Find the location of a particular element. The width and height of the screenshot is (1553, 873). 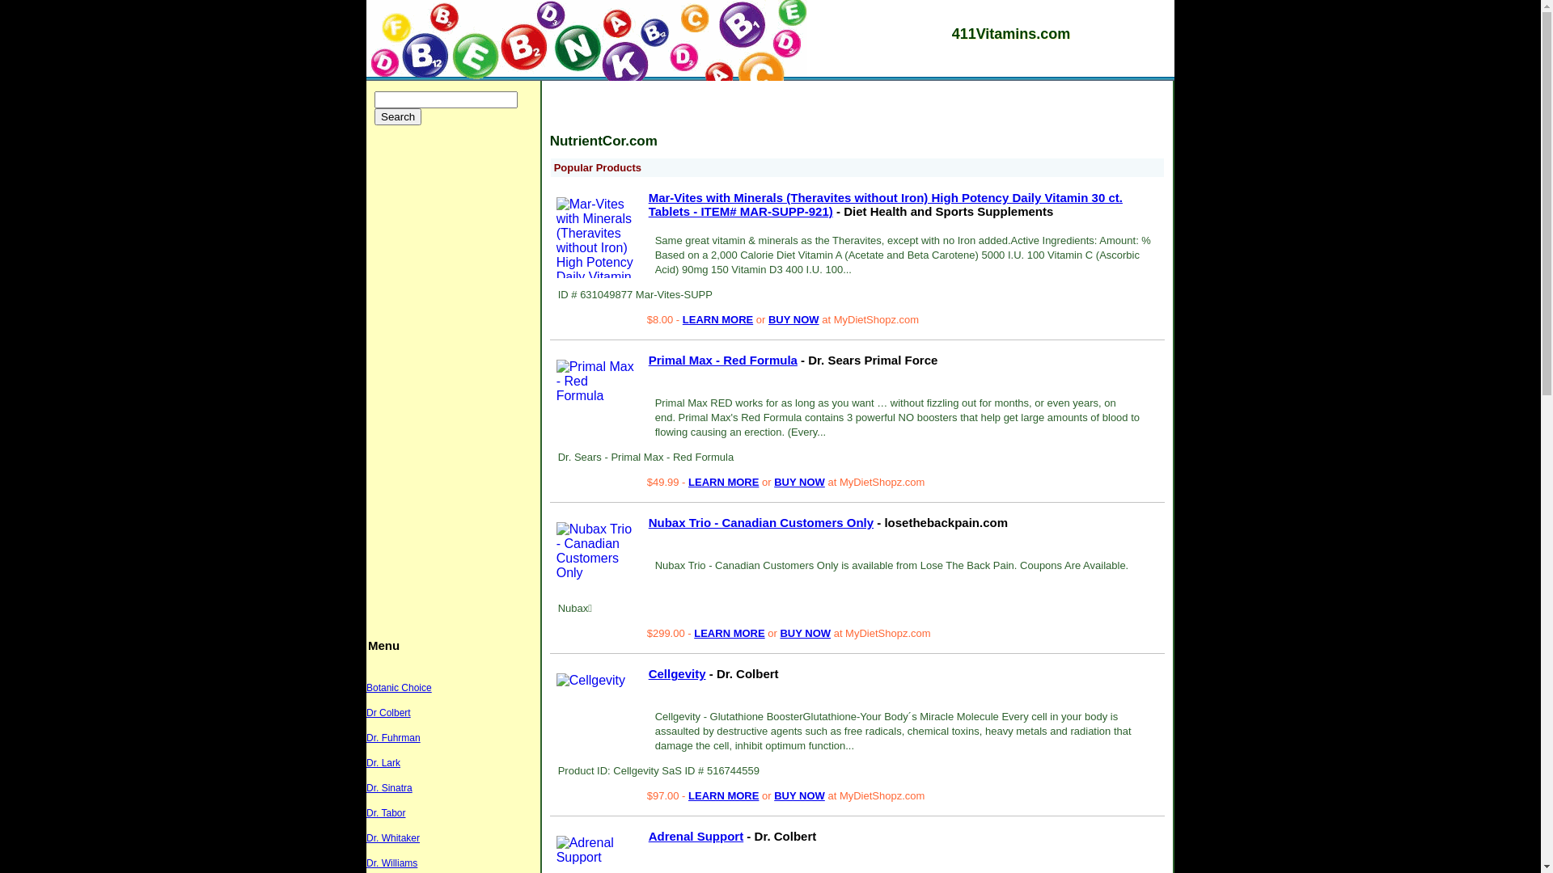

Primal Max - Red Formula is located at coordinates (723, 361).